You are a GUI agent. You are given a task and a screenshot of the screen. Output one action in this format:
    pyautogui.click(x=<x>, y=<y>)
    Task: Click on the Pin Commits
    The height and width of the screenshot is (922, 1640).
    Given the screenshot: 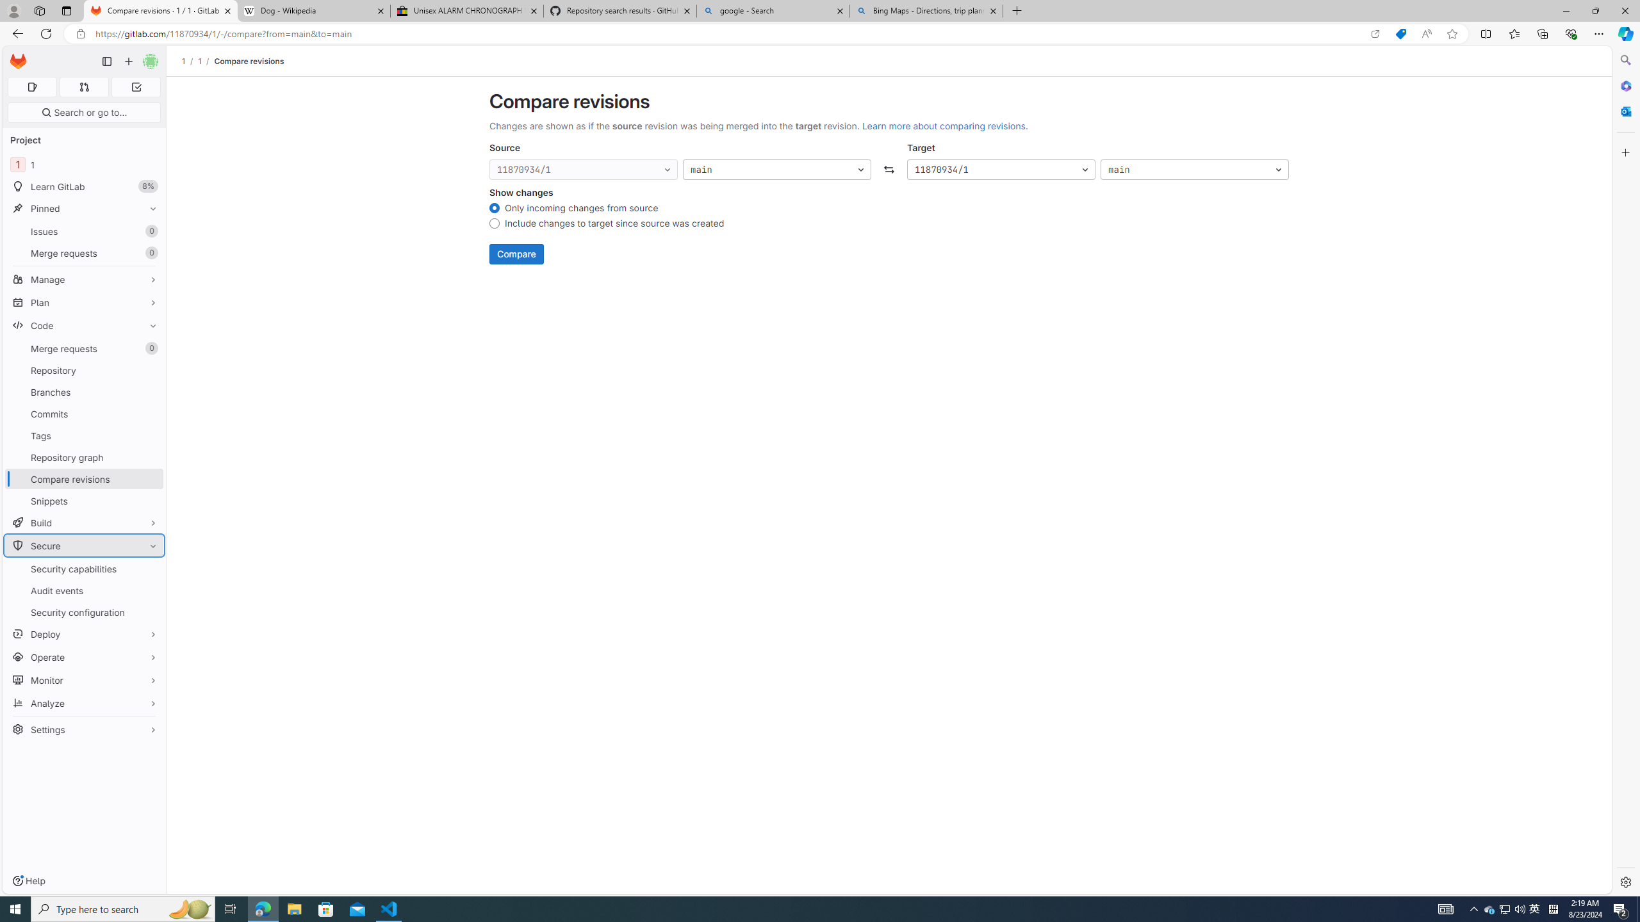 What is the action you would take?
    pyautogui.click(x=150, y=414)
    